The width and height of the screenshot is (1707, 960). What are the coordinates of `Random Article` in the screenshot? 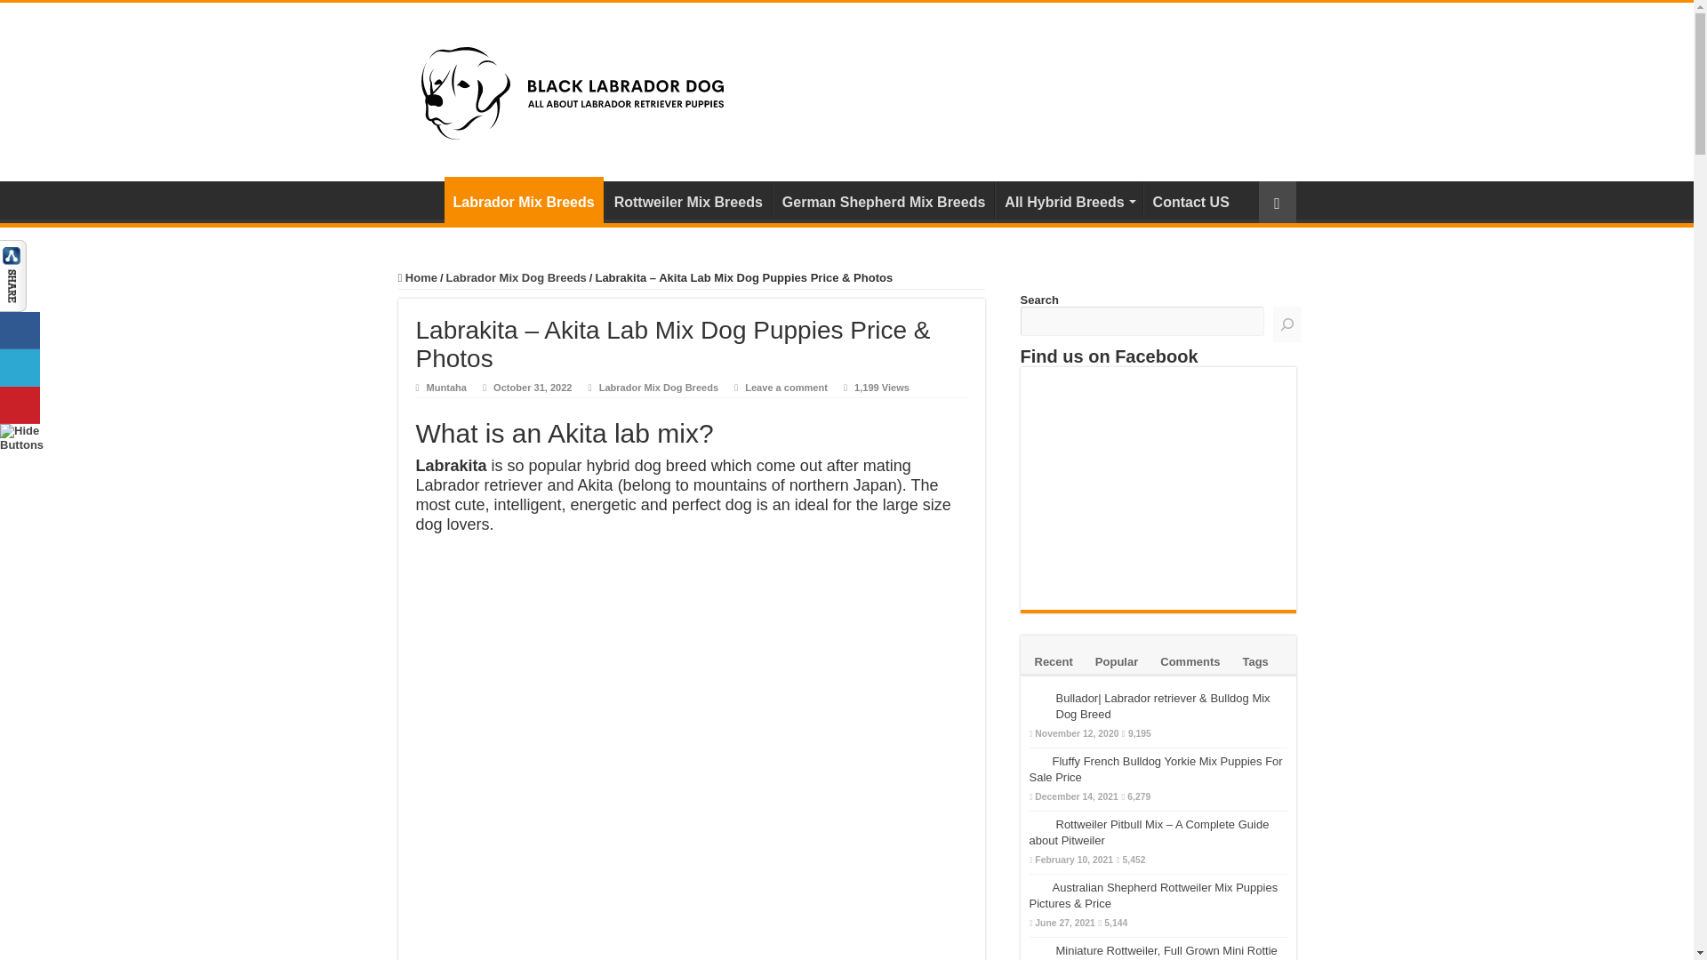 It's located at (1277, 202).